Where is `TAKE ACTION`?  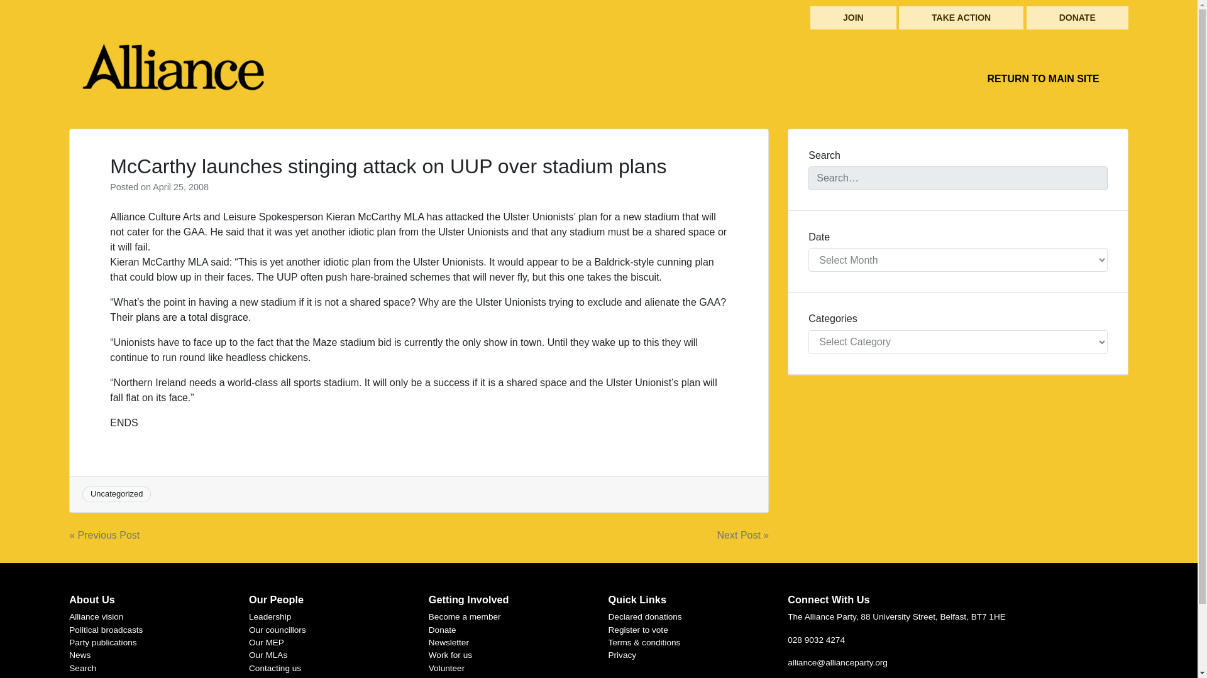 TAKE ACTION is located at coordinates (961, 18).